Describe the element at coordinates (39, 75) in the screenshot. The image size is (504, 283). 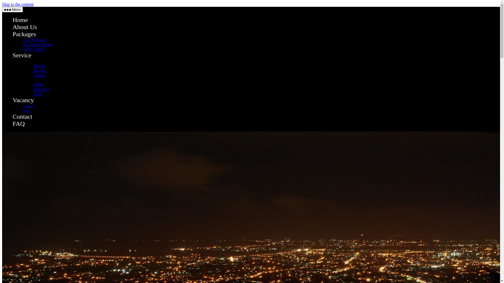
I see `Nagad` at that location.